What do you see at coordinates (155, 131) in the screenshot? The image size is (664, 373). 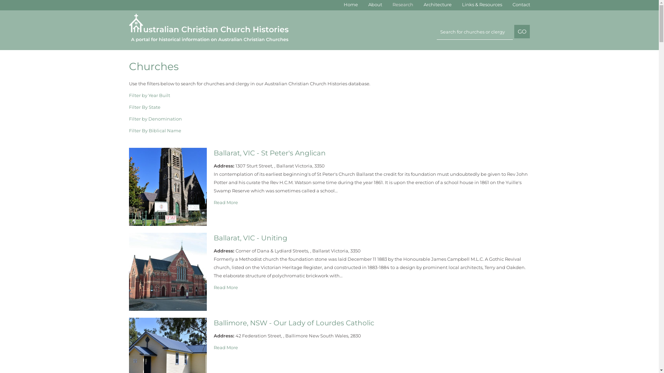 I see `Filter By Biblical Name` at bounding box center [155, 131].